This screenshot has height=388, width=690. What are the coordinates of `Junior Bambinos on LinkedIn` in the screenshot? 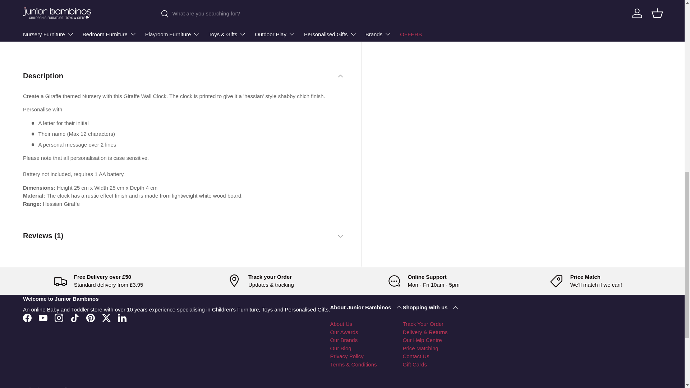 It's located at (122, 318).